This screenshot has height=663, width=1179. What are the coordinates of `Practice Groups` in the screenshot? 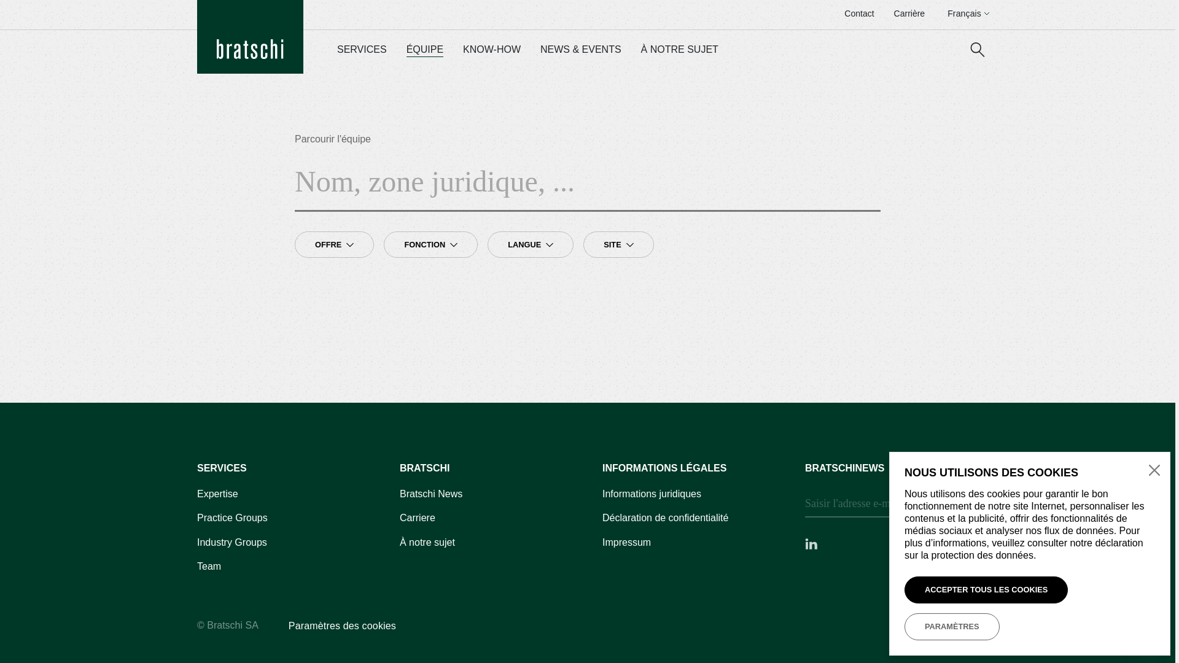 It's located at (232, 518).